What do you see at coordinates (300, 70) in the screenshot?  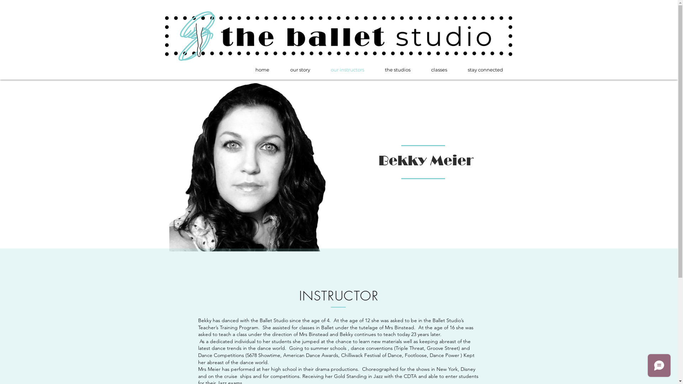 I see `our story` at bounding box center [300, 70].